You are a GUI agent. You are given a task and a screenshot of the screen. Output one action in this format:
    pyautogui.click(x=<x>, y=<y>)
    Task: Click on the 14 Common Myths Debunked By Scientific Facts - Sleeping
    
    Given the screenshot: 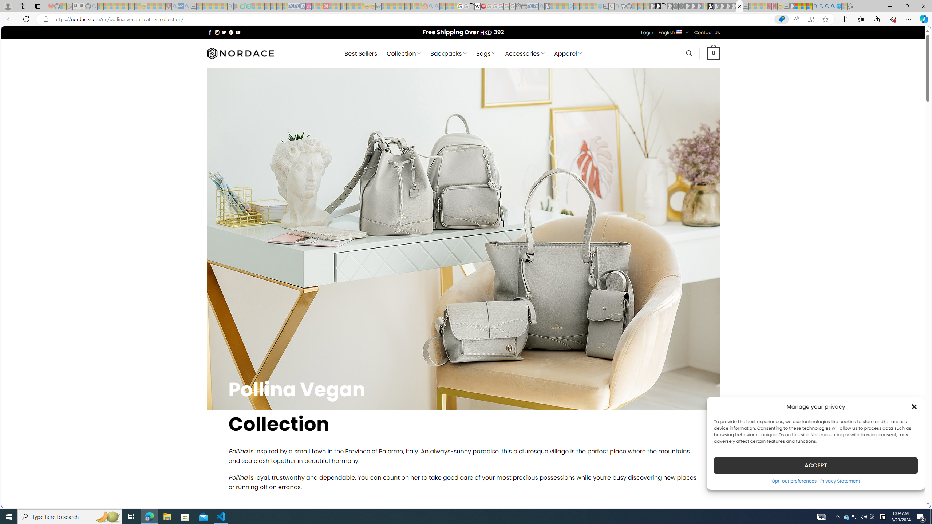 What is the action you would take?
    pyautogui.click(x=338, y=6)
    